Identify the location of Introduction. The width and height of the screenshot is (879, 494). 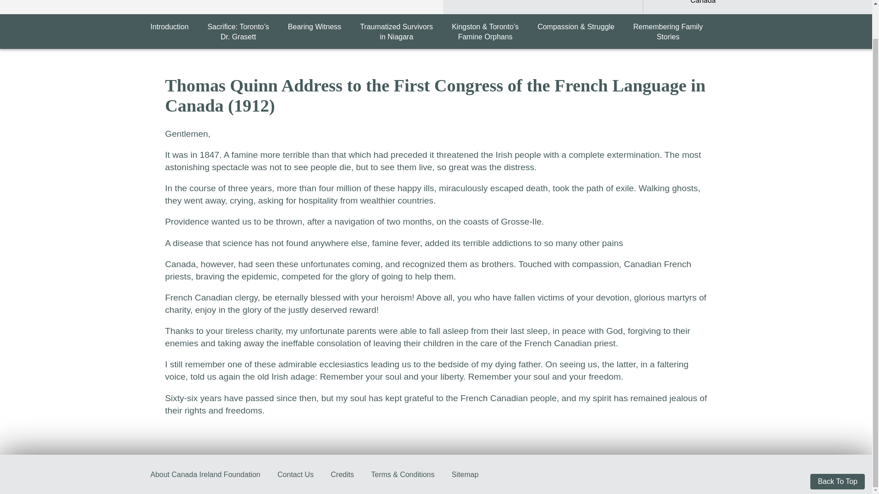
(667, 31).